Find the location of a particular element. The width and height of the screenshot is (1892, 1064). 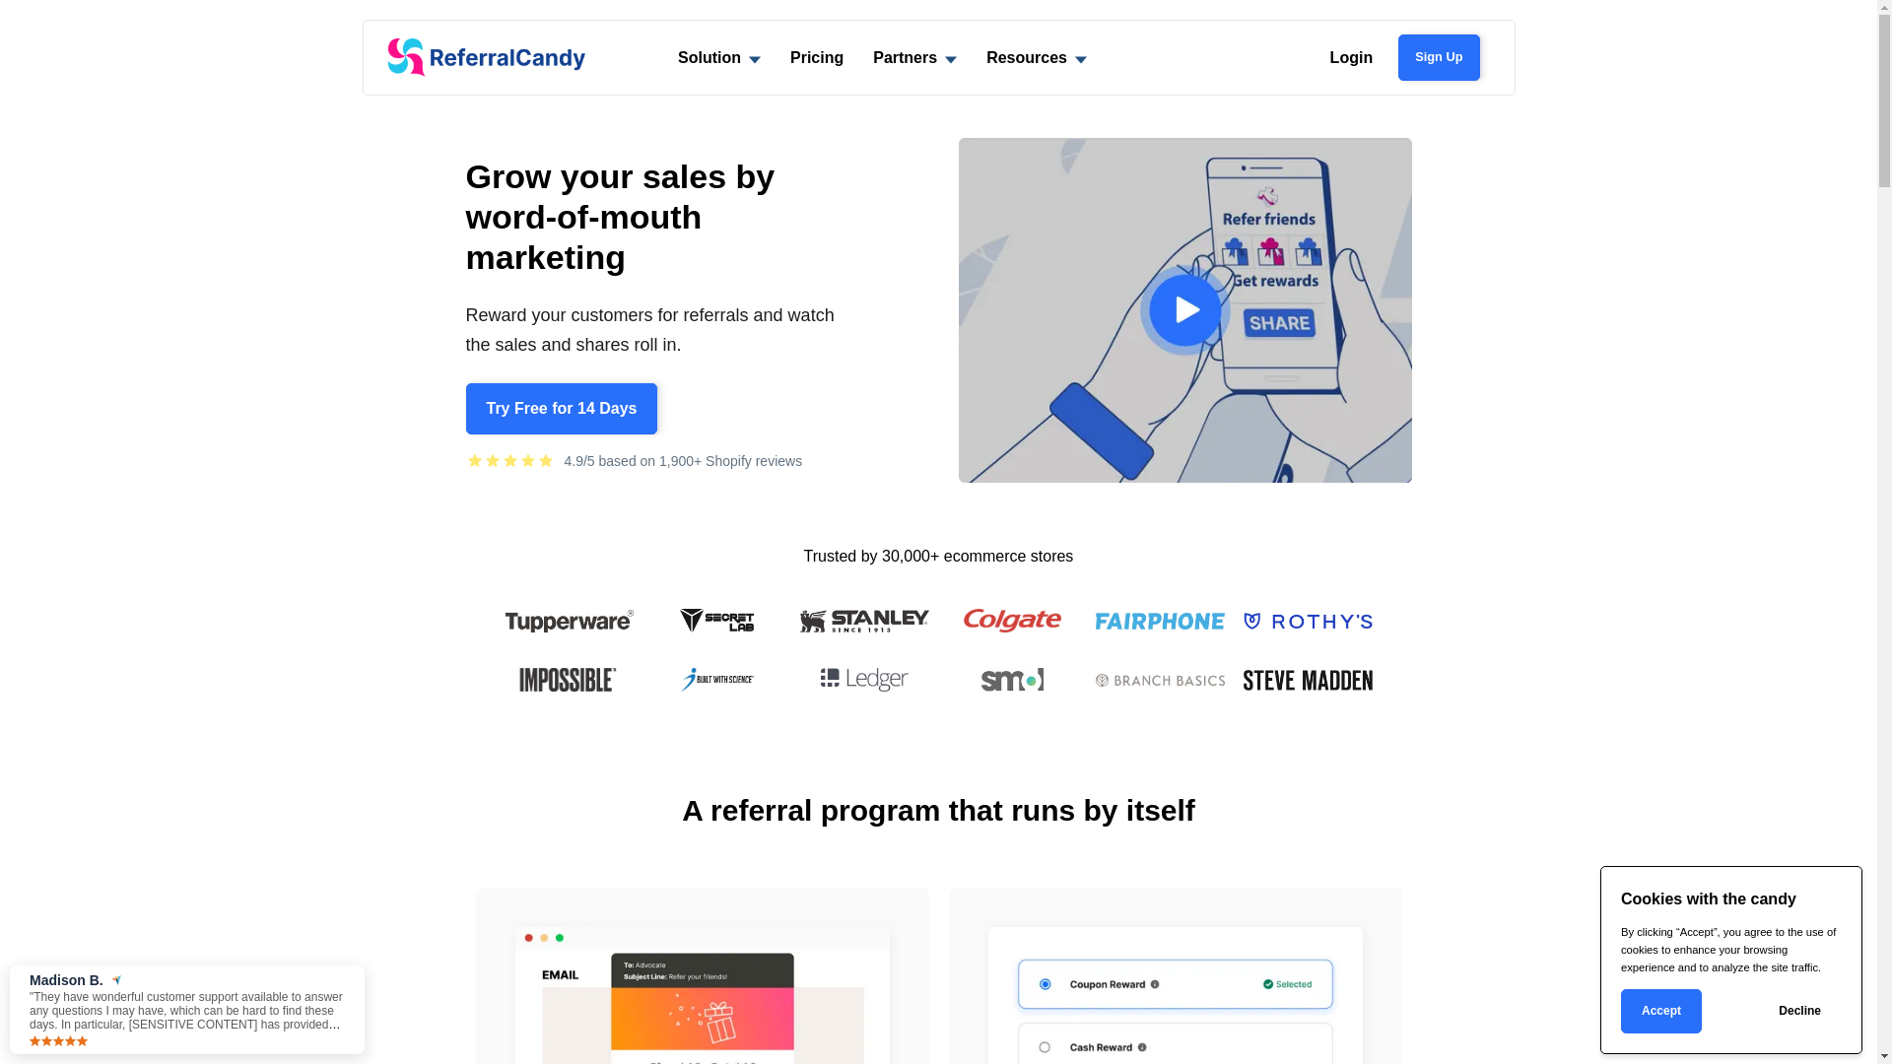

Login is located at coordinates (1352, 57).